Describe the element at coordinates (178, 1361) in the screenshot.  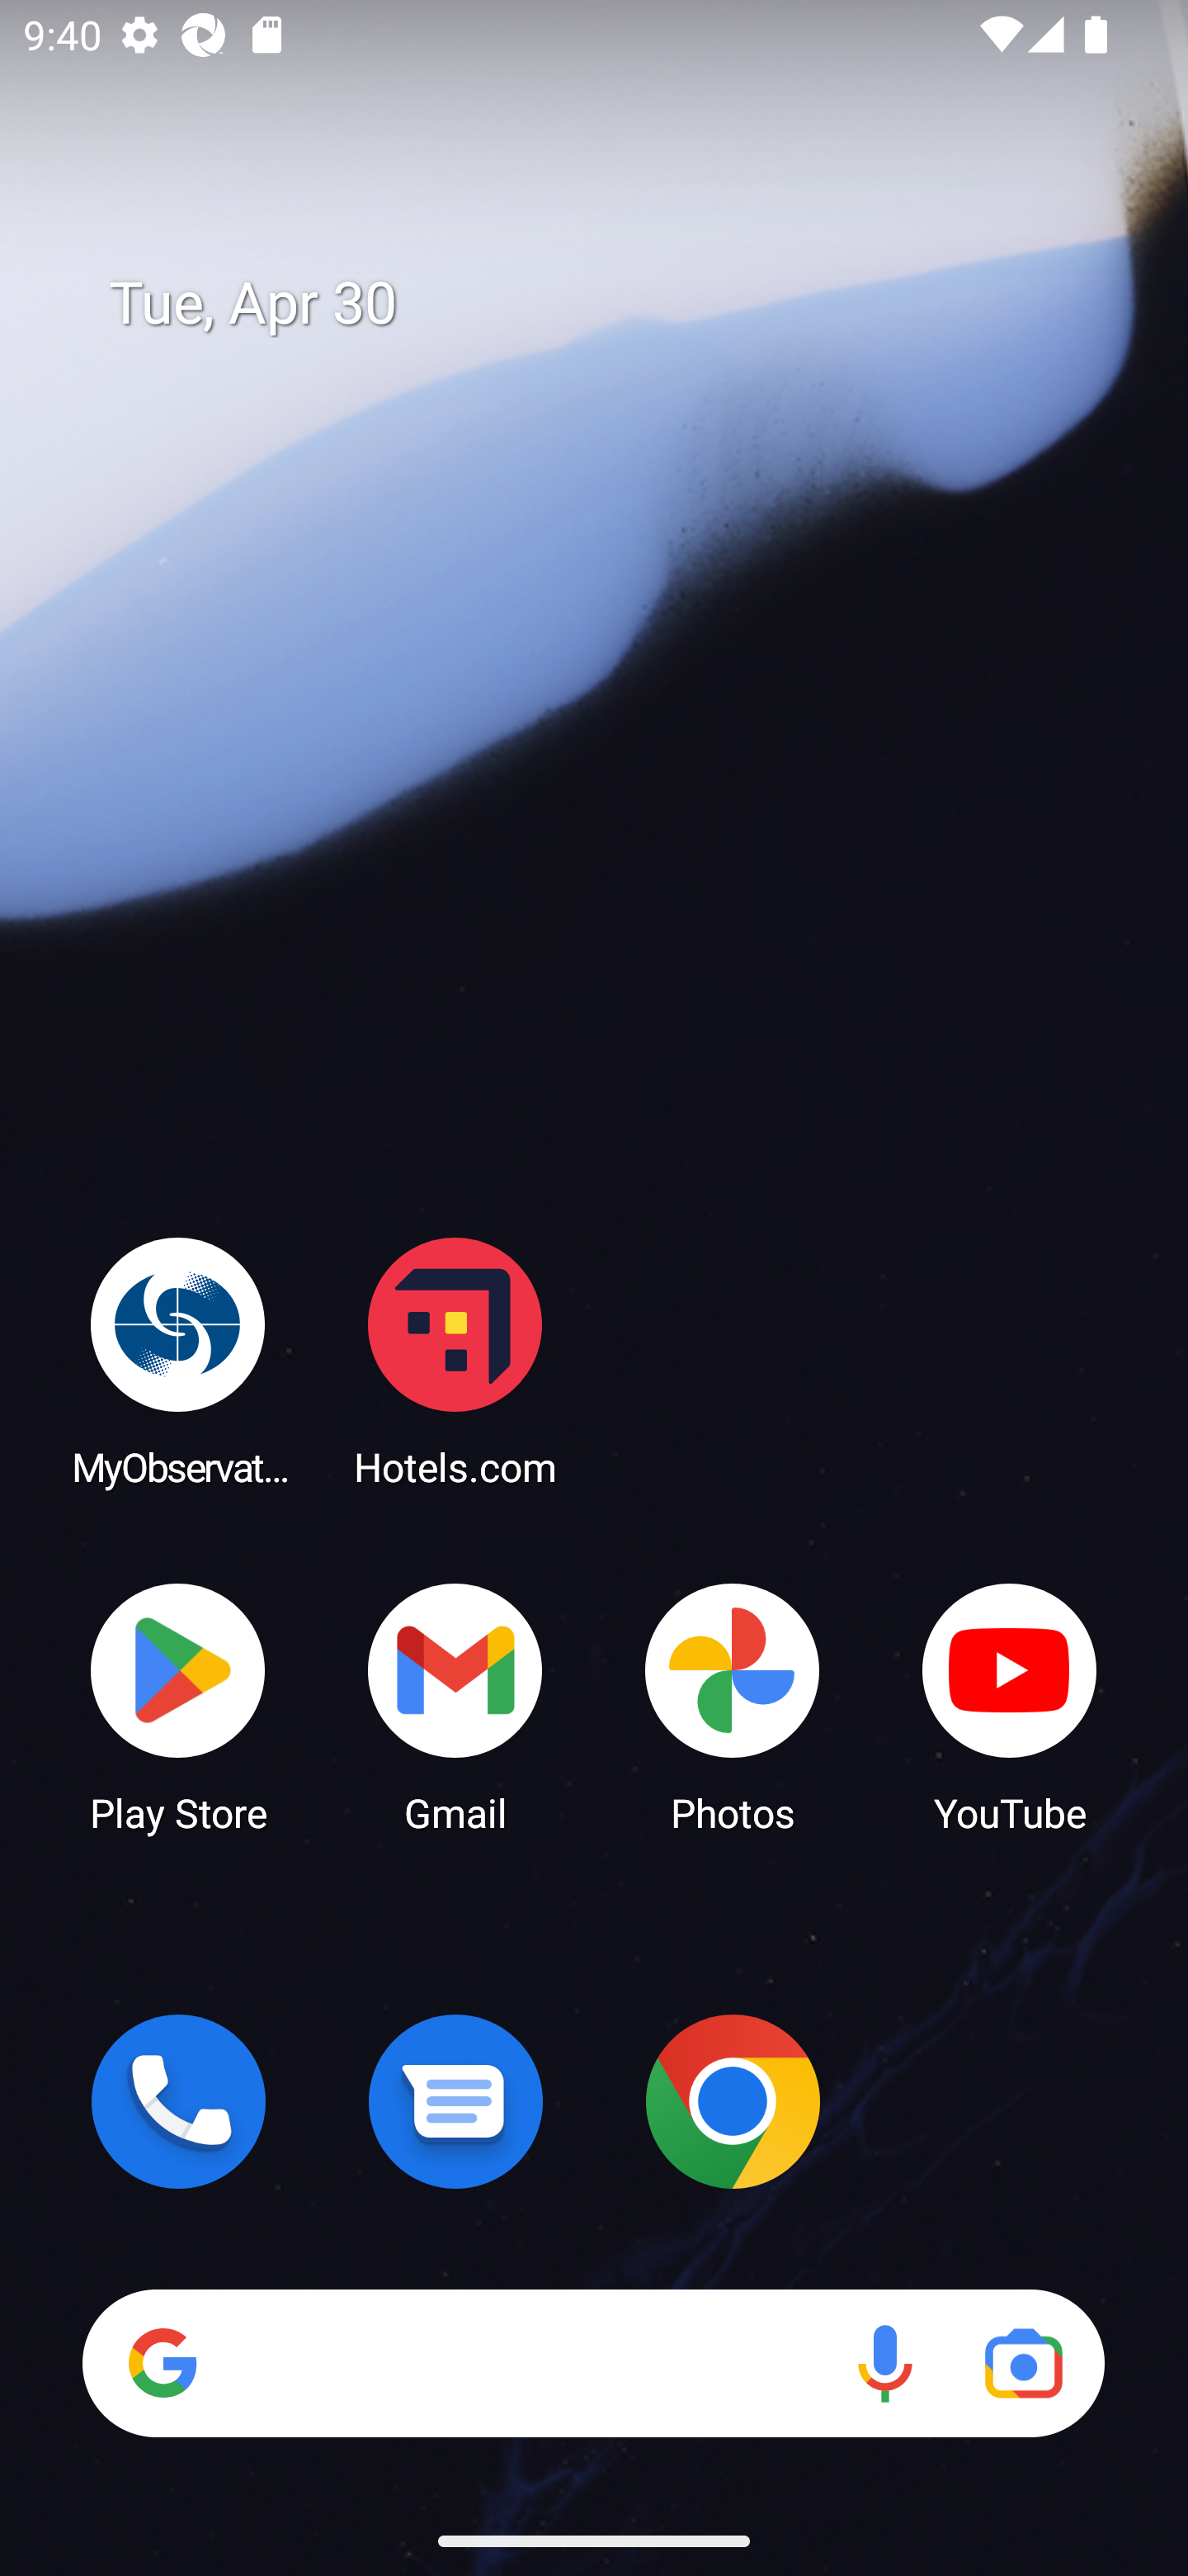
I see `MyObservatory` at that location.